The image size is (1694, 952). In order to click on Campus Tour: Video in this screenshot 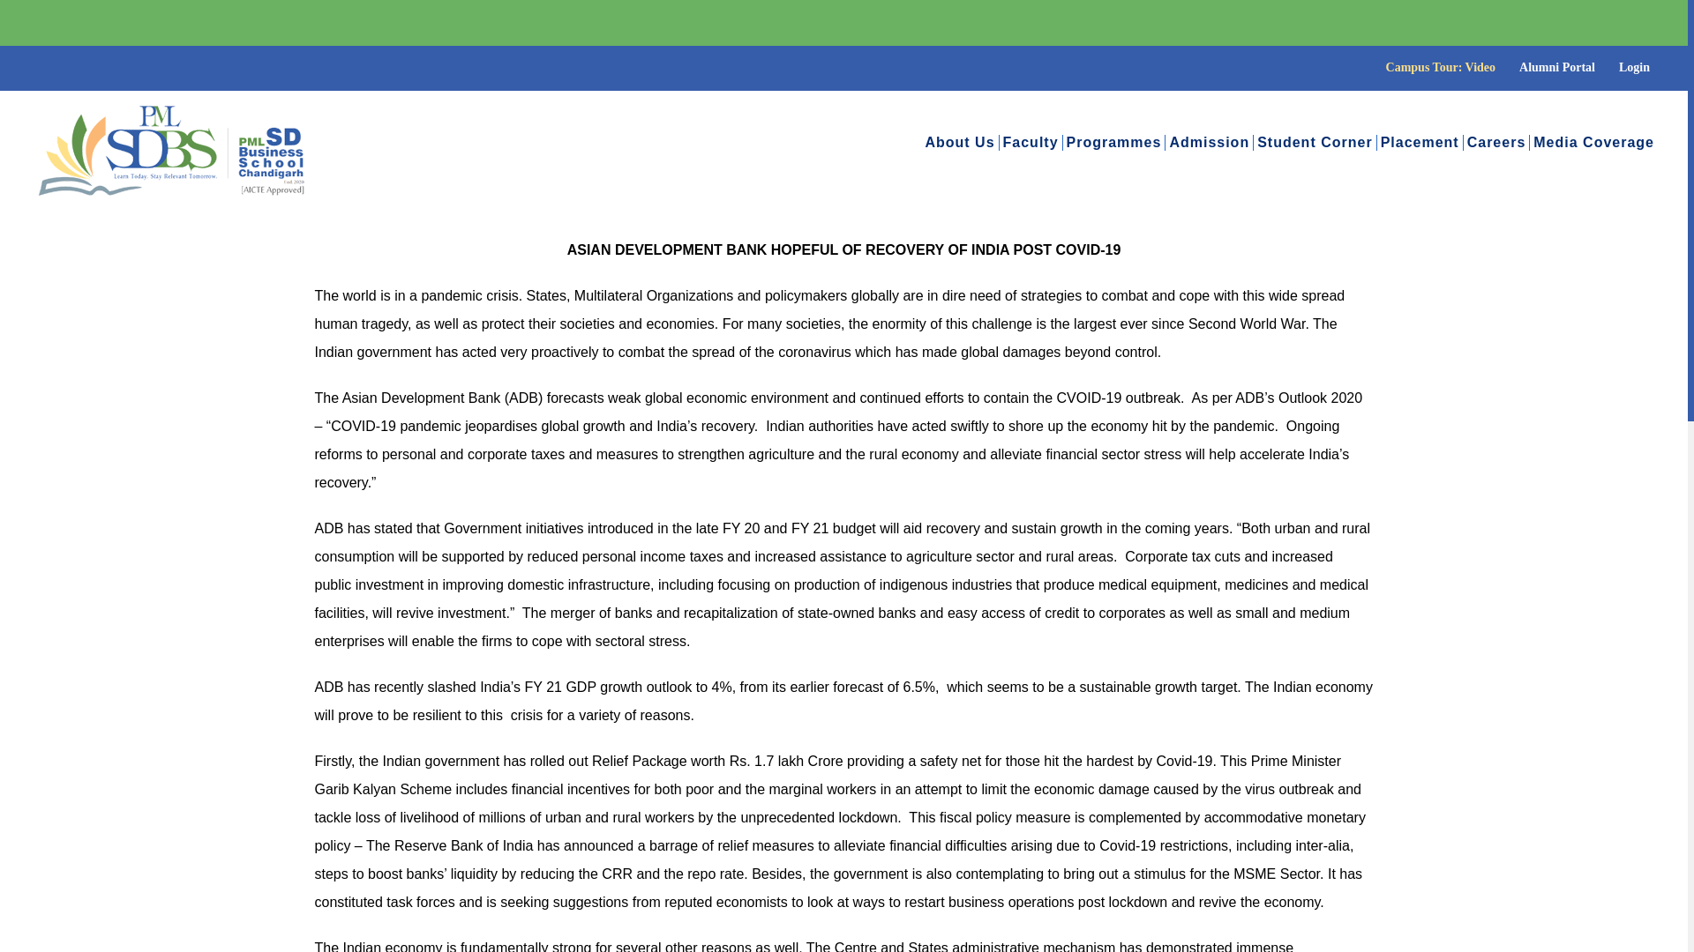, I will do `click(1440, 67)`.